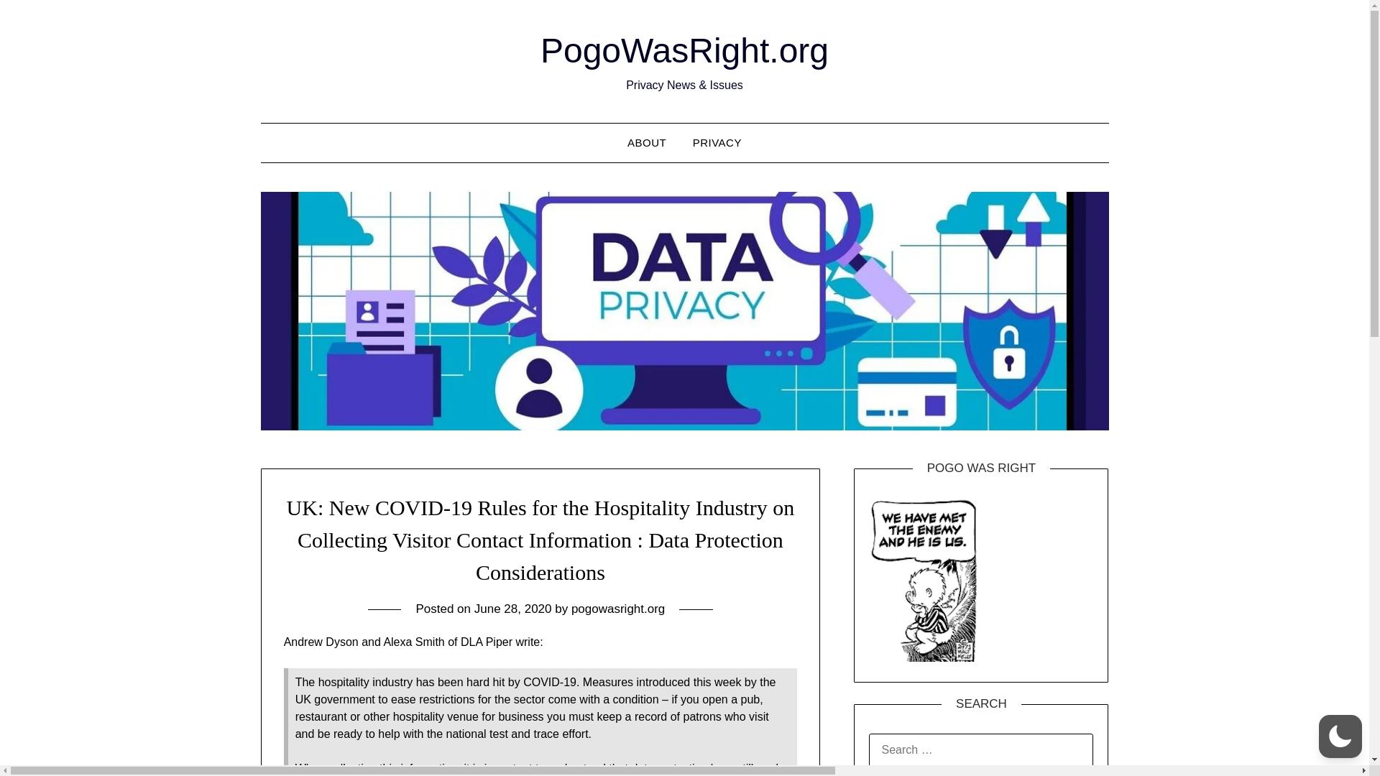 The height and width of the screenshot is (776, 1380). I want to click on PogoWasRight.org, so click(684, 50).